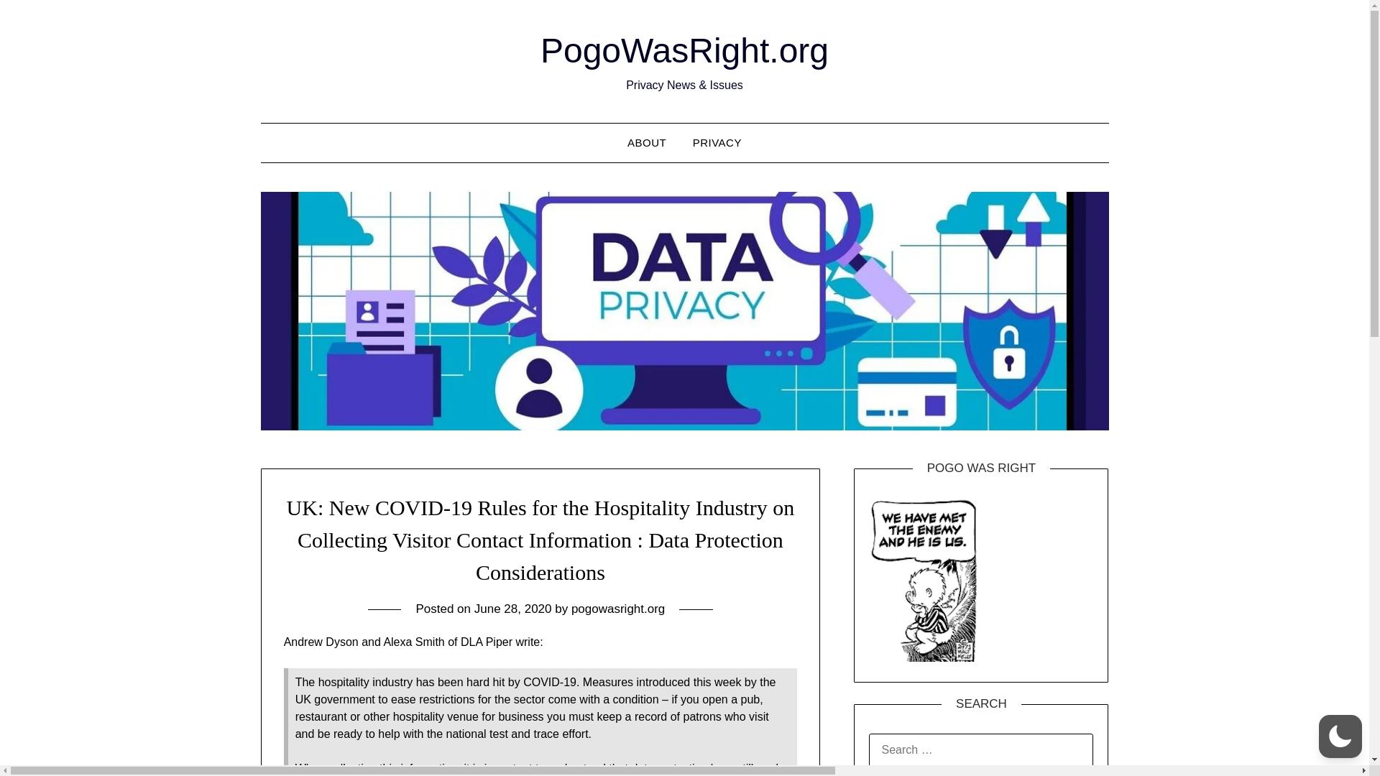 The height and width of the screenshot is (776, 1380). I want to click on PogoWasRight.org, so click(684, 50).